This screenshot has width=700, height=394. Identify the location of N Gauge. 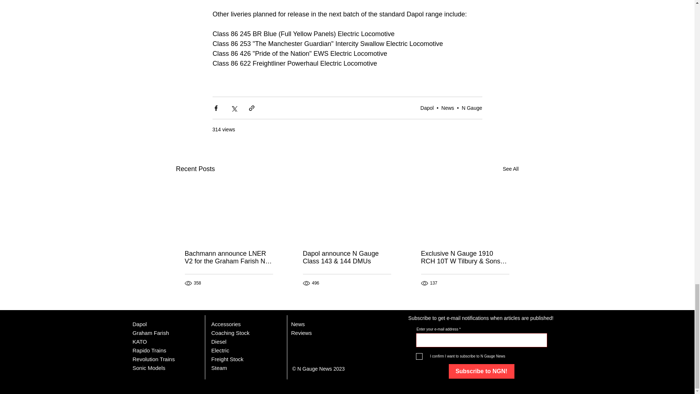
(472, 108).